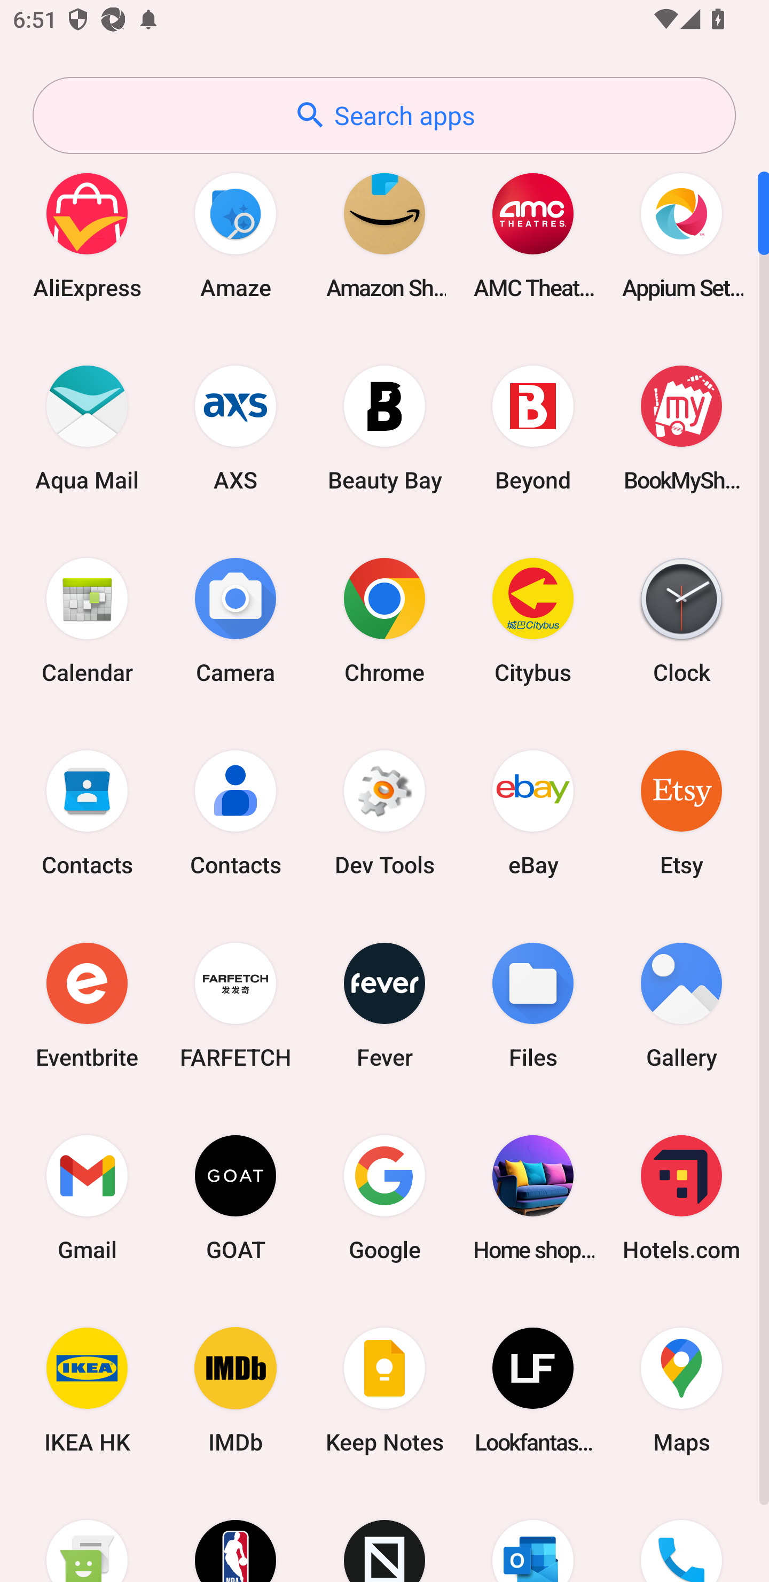  I want to click on Amaze, so click(236, 235).